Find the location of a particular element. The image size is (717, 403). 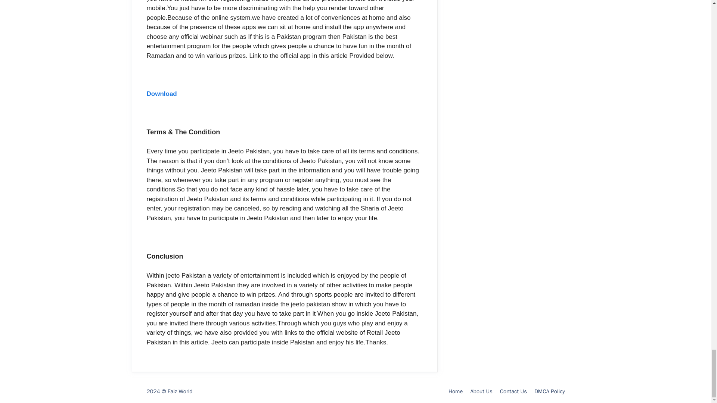

Contact Us is located at coordinates (513, 391).